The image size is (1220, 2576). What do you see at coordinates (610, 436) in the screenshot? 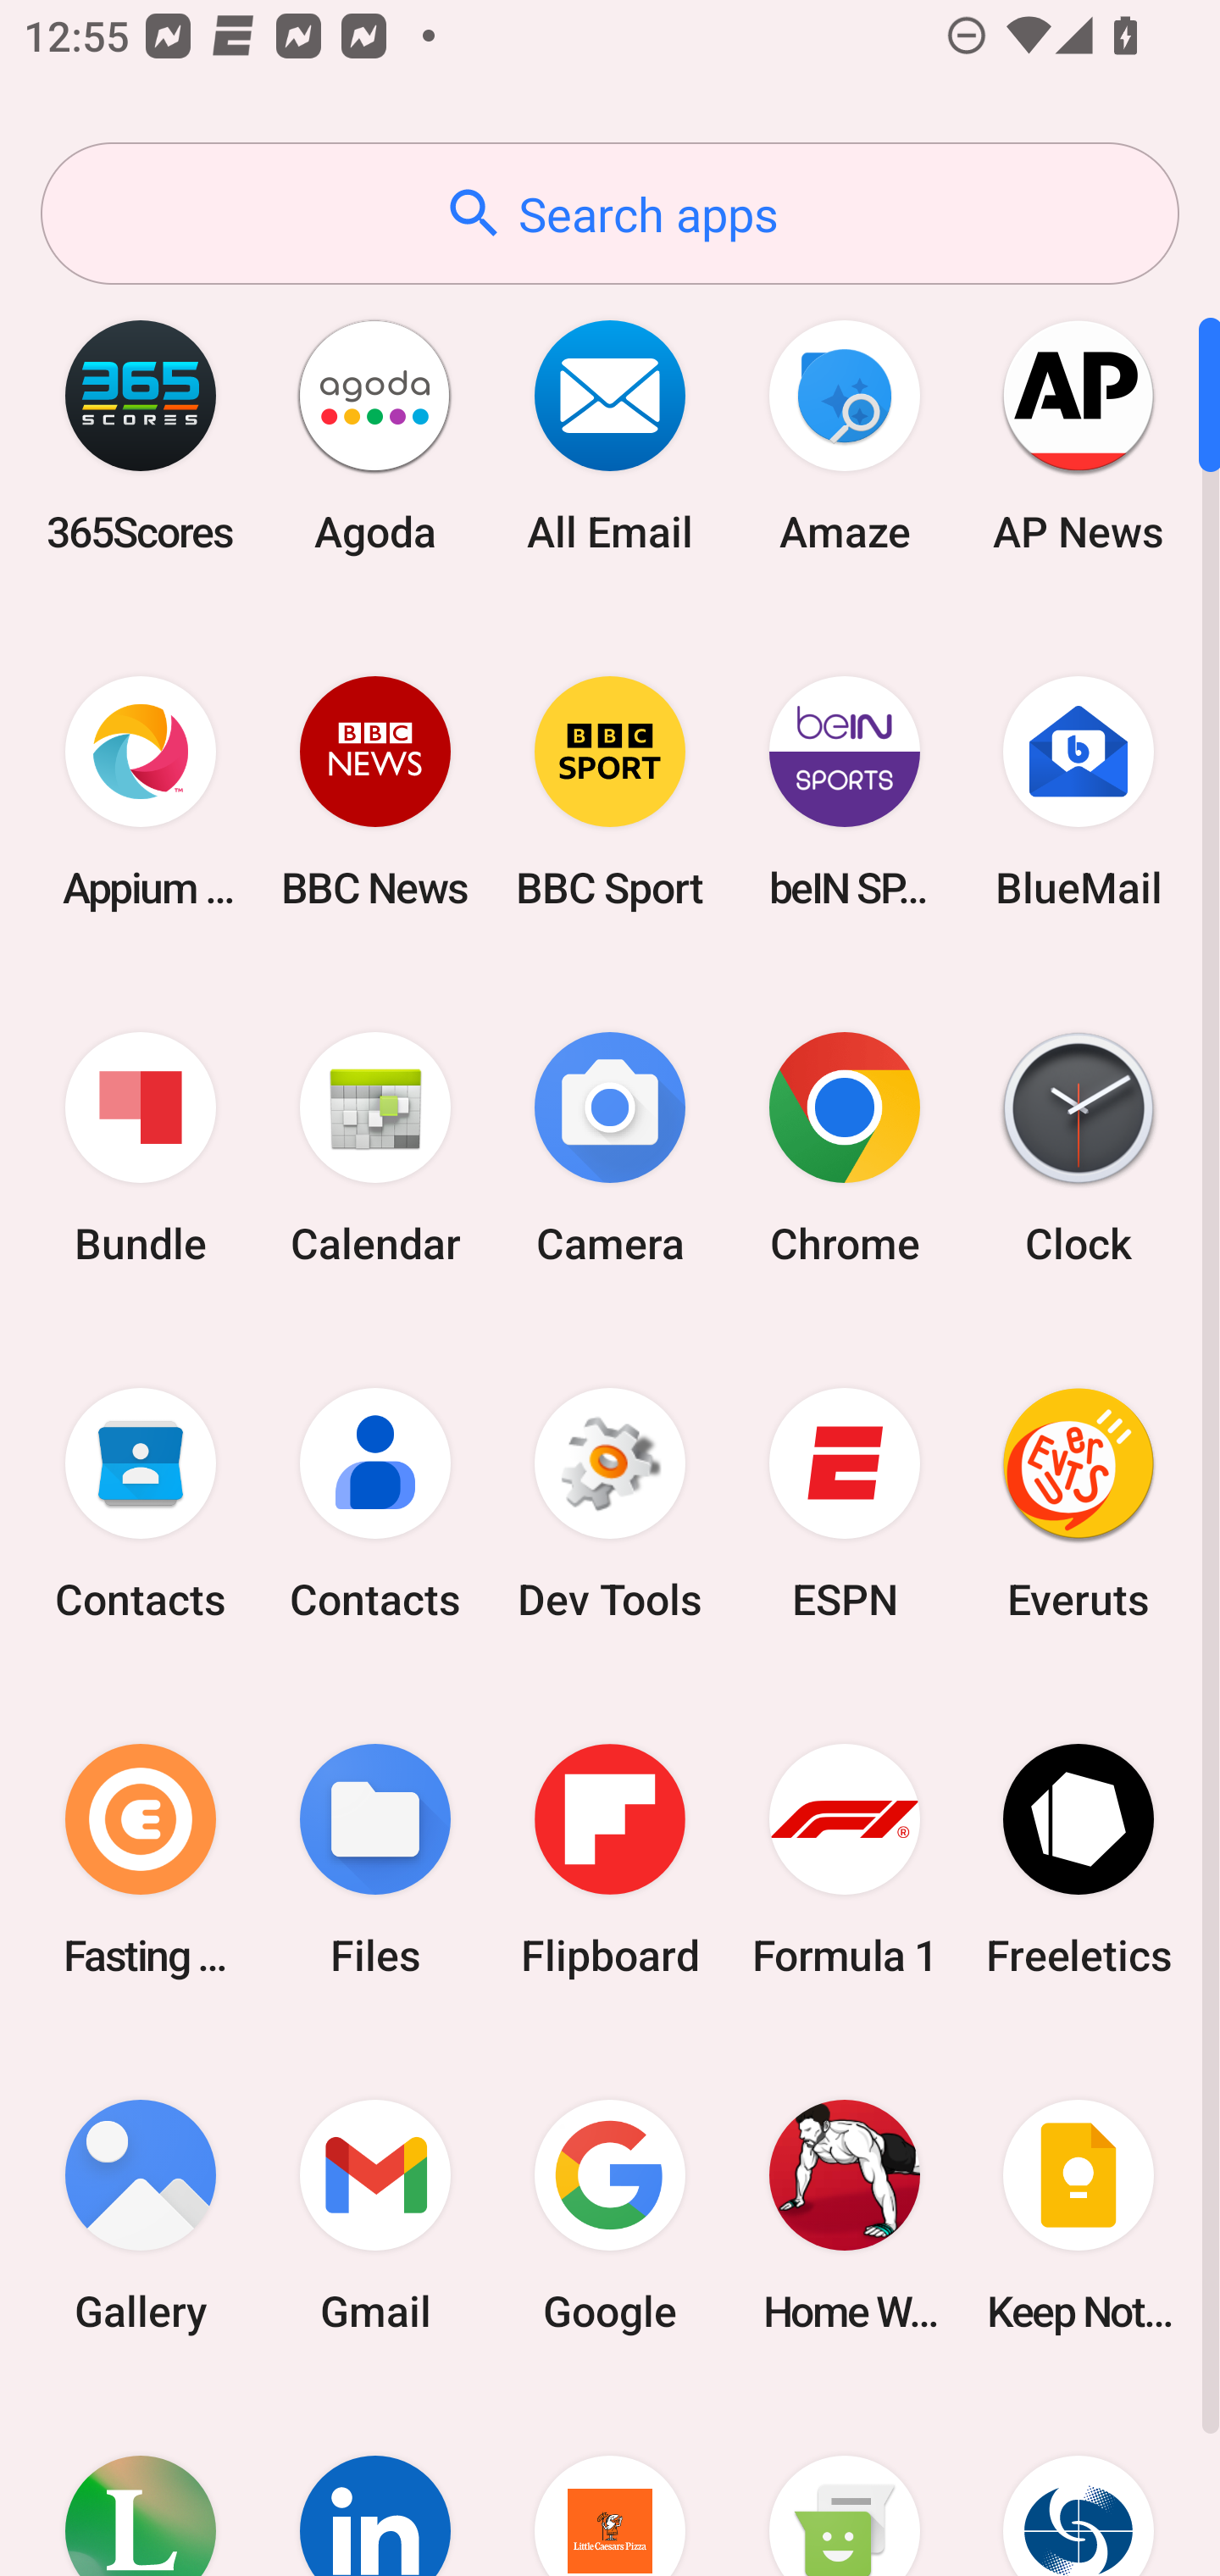
I see `All Email` at bounding box center [610, 436].